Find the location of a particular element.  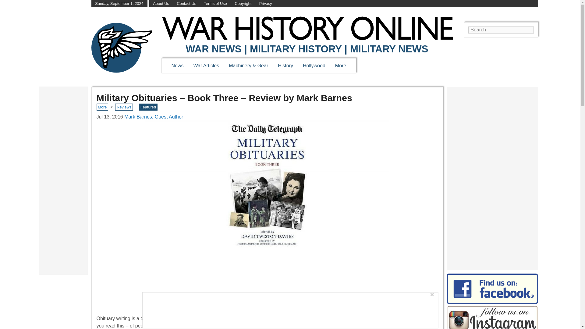

War Articles is located at coordinates (207, 65).